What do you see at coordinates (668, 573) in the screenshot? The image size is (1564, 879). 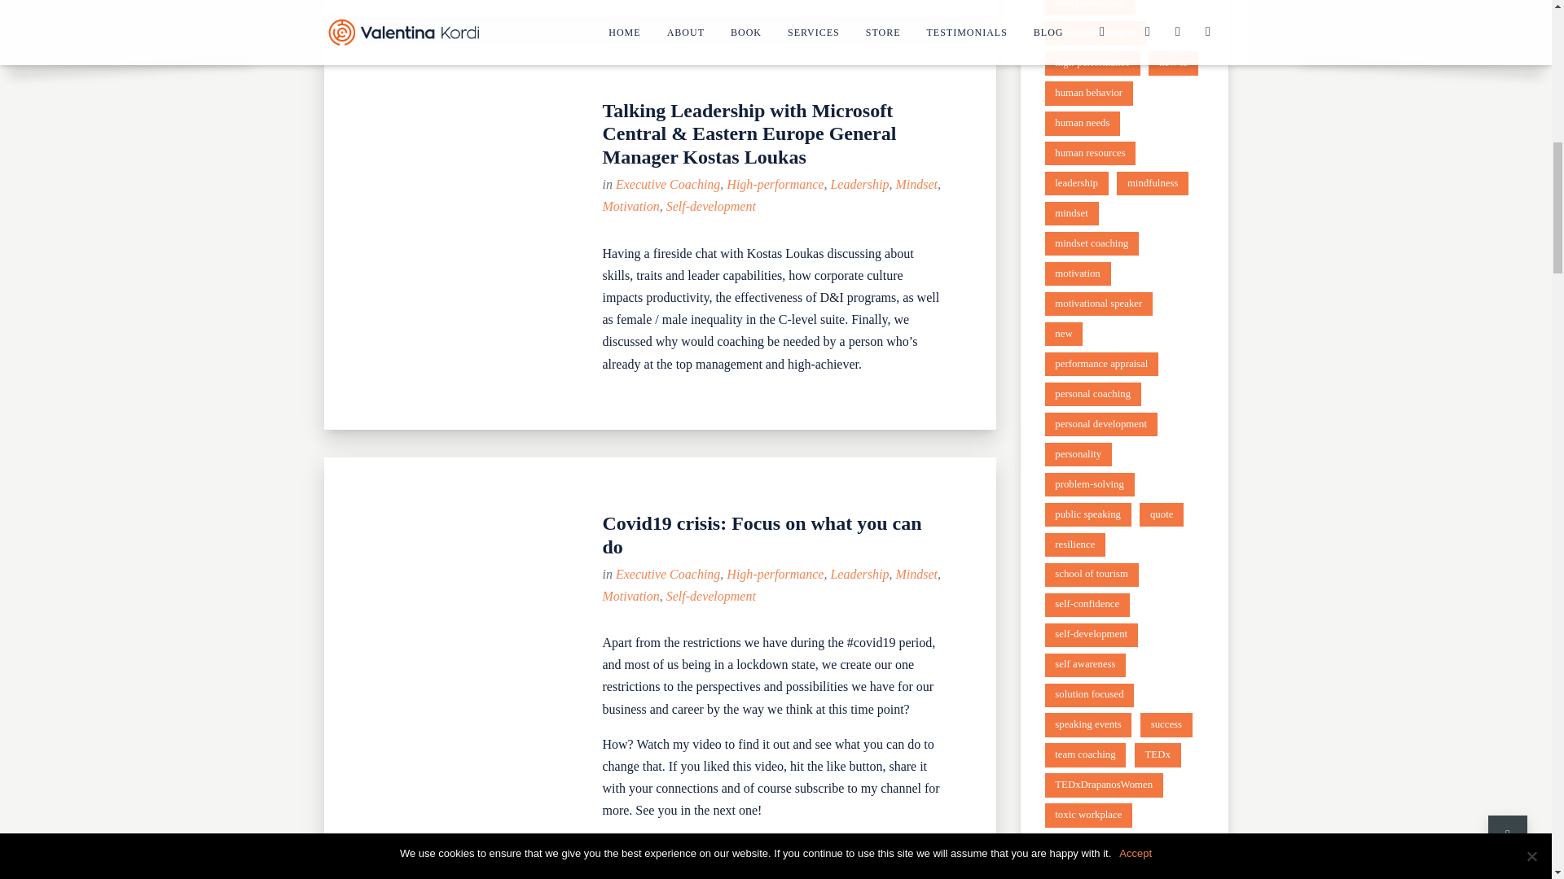 I see `Executive Coaching` at bounding box center [668, 573].